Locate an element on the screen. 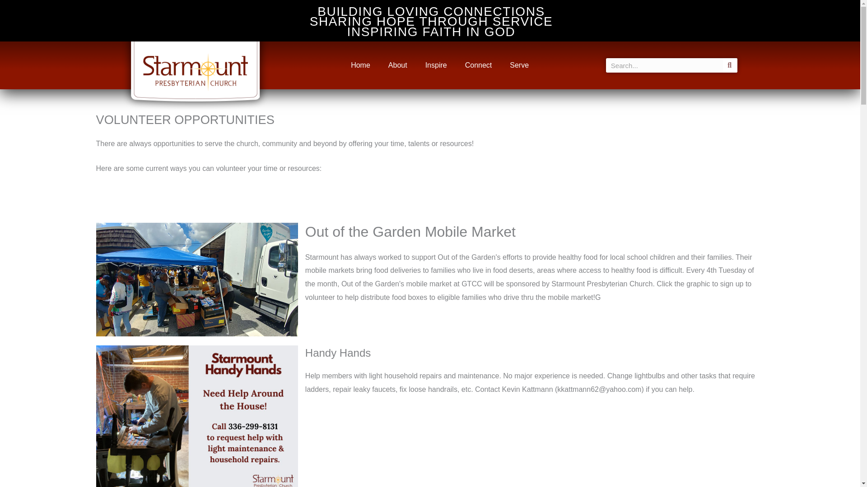 This screenshot has height=487, width=867. Inspire is located at coordinates (436, 65).